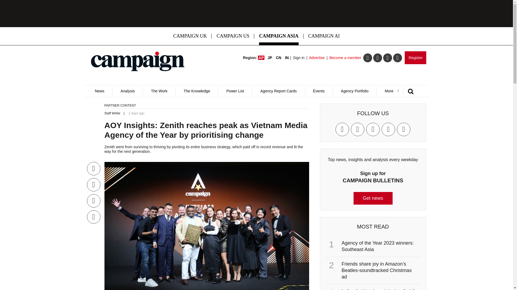 This screenshot has width=517, height=290. I want to click on Power List, so click(235, 91).